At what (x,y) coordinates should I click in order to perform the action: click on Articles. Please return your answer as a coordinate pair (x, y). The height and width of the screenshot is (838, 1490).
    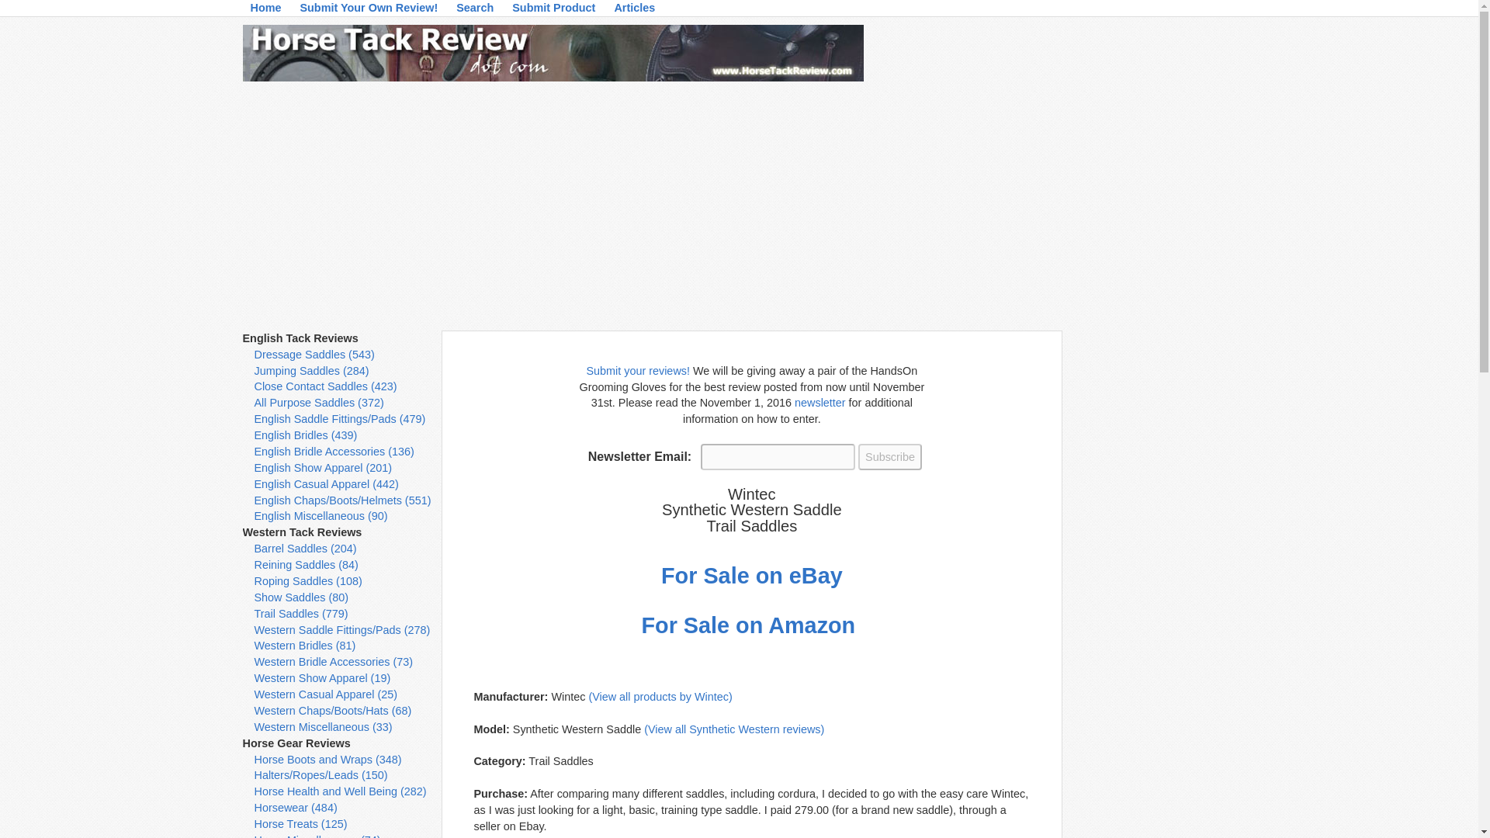
    Looking at the image, I should click on (635, 11).